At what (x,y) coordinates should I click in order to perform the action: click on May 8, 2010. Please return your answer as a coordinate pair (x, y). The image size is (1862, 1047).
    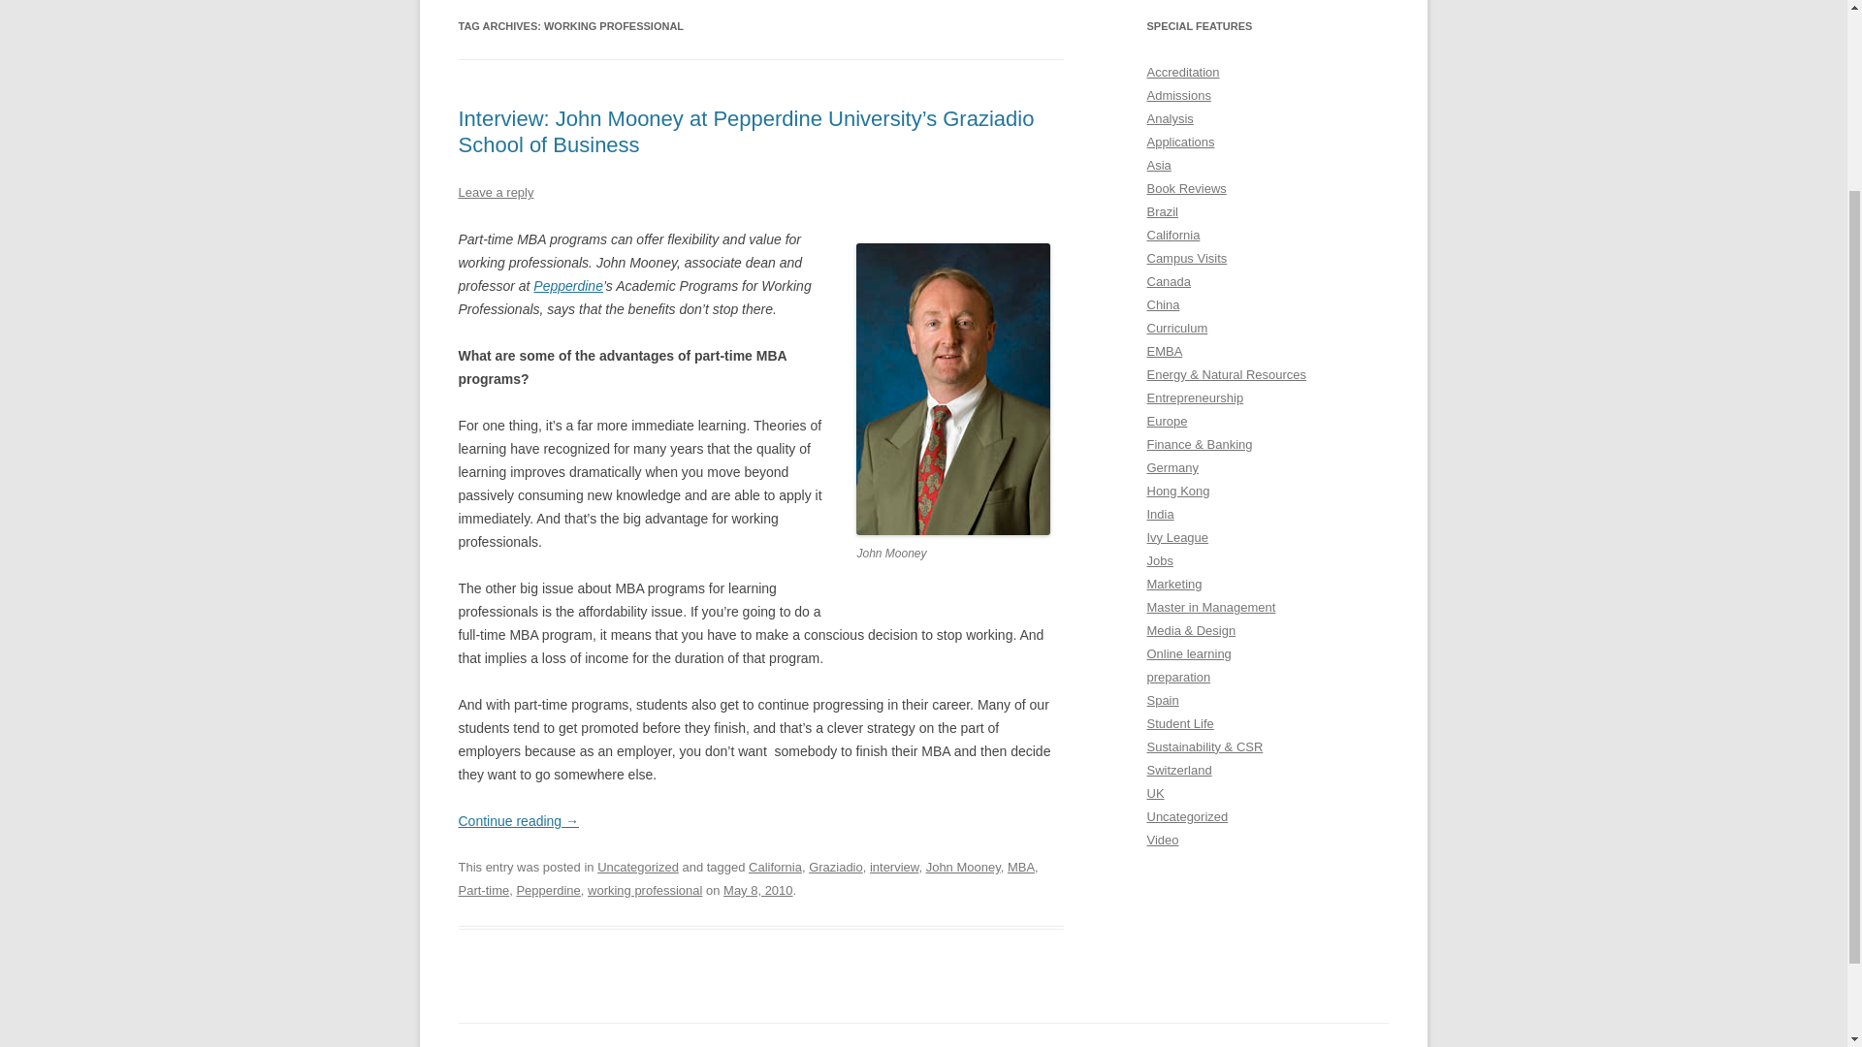
    Looking at the image, I should click on (758, 890).